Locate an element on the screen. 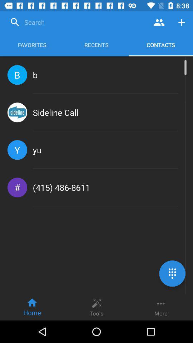 The height and width of the screenshot is (343, 193). turn on icon next to sideline call icon is located at coordinates (17, 112).